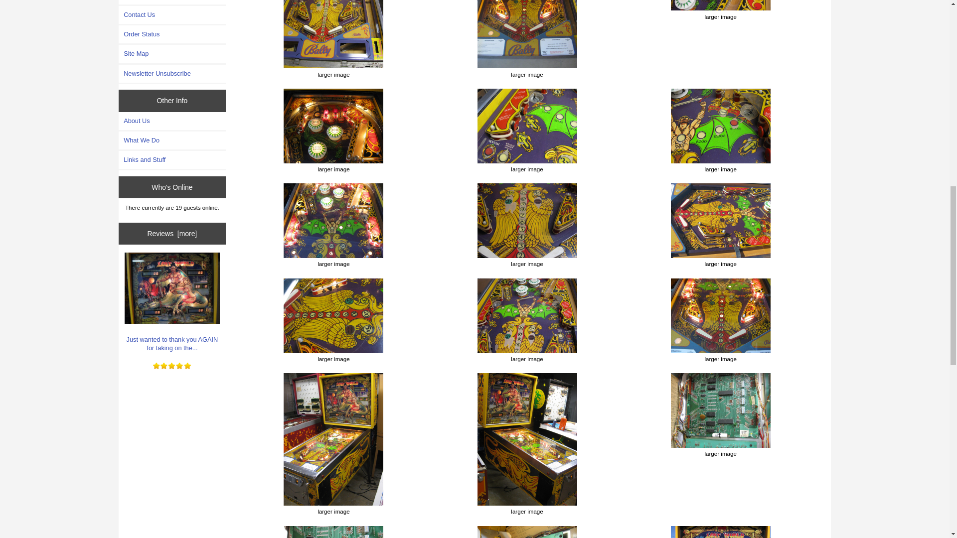  What do you see at coordinates (172, 14) in the screenshot?
I see `Contact Us` at bounding box center [172, 14].